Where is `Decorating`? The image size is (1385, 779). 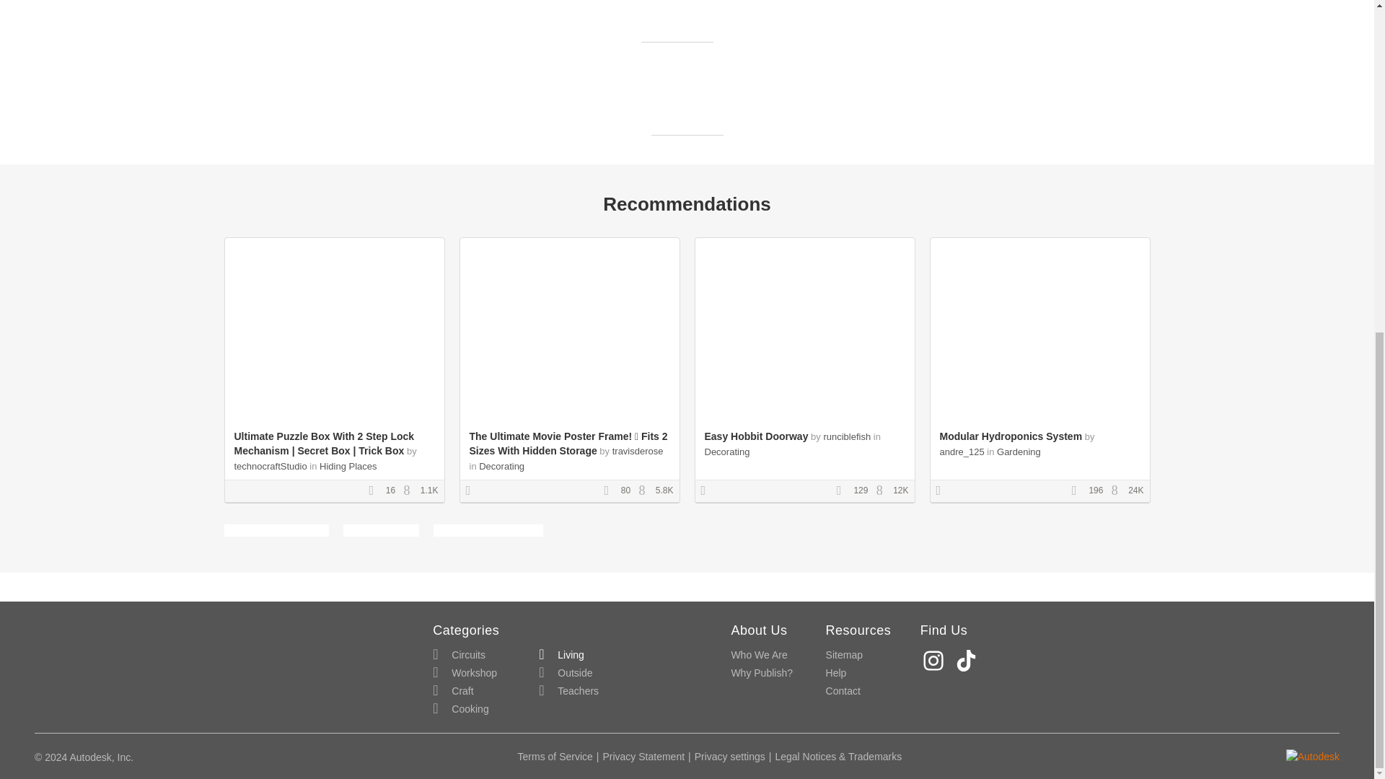
Decorating is located at coordinates (502, 466).